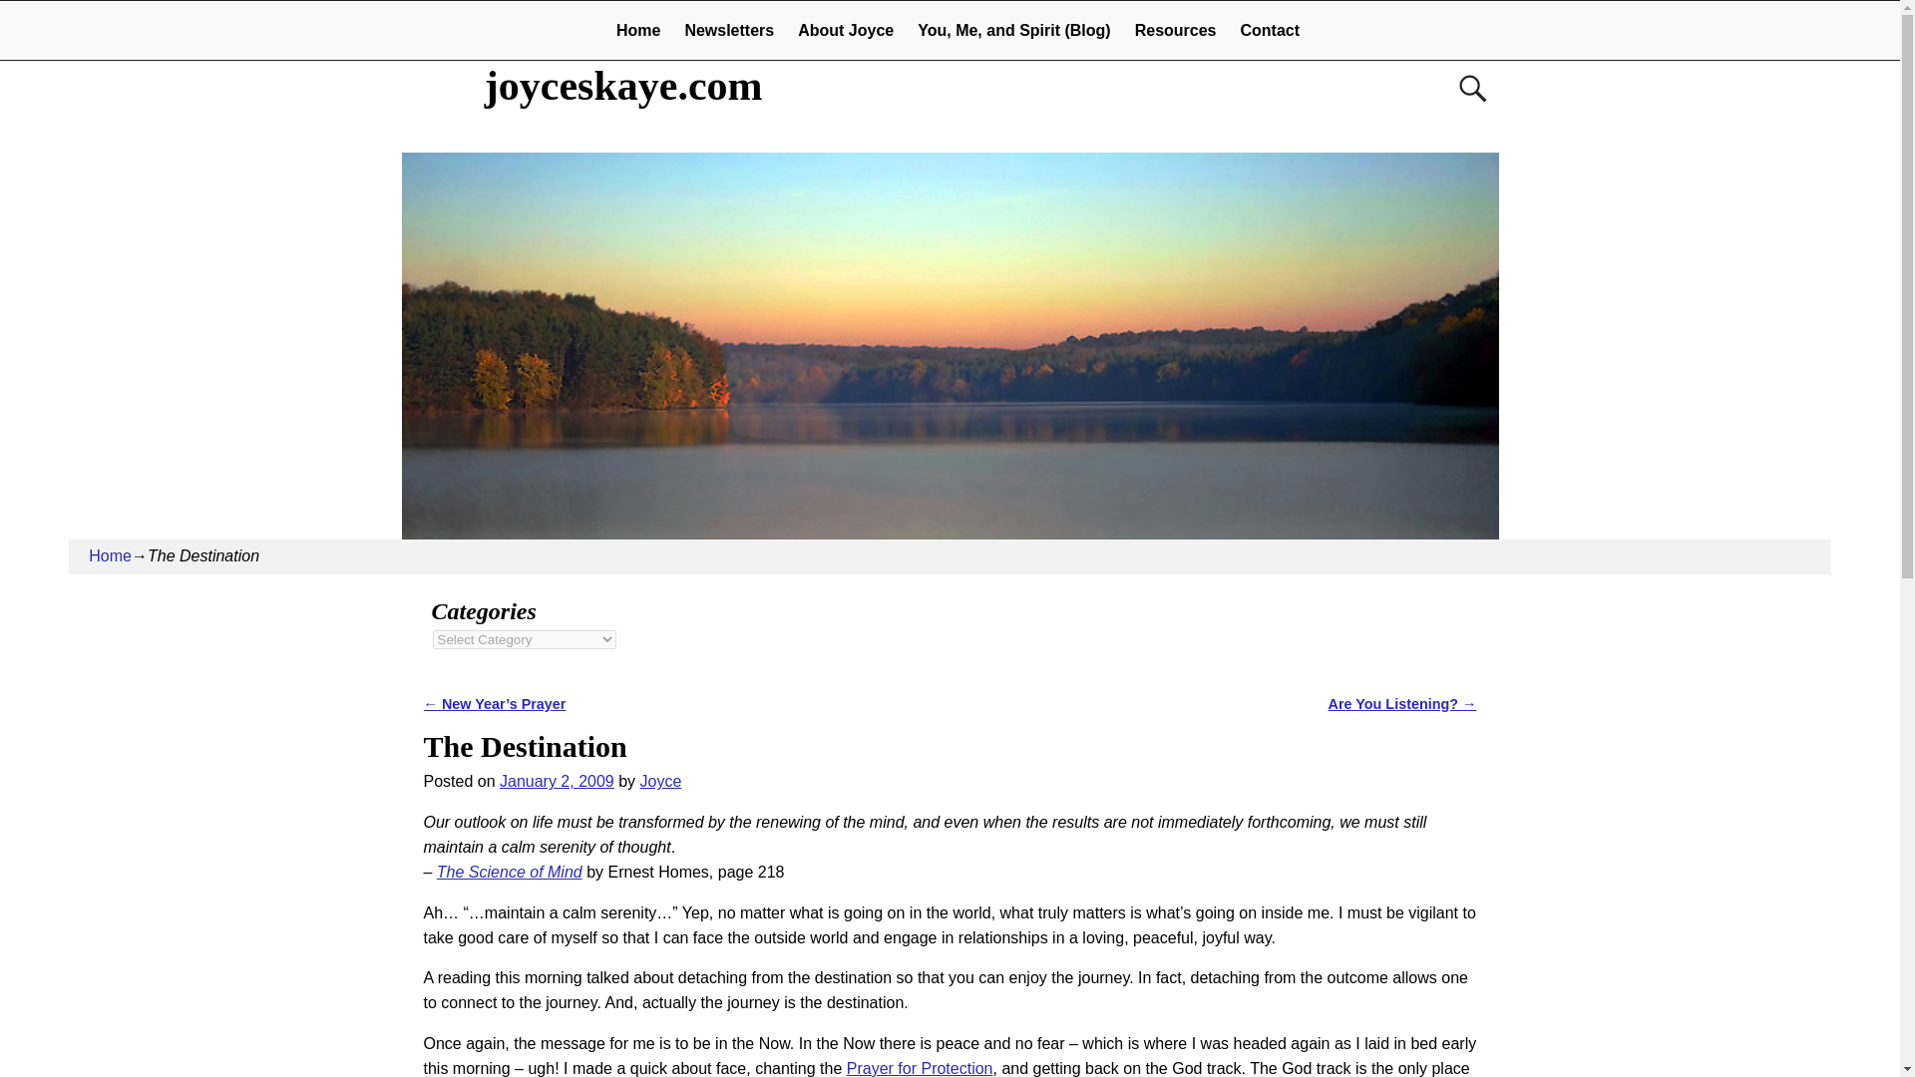  What do you see at coordinates (660, 781) in the screenshot?
I see `View all posts by Joyce` at bounding box center [660, 781].